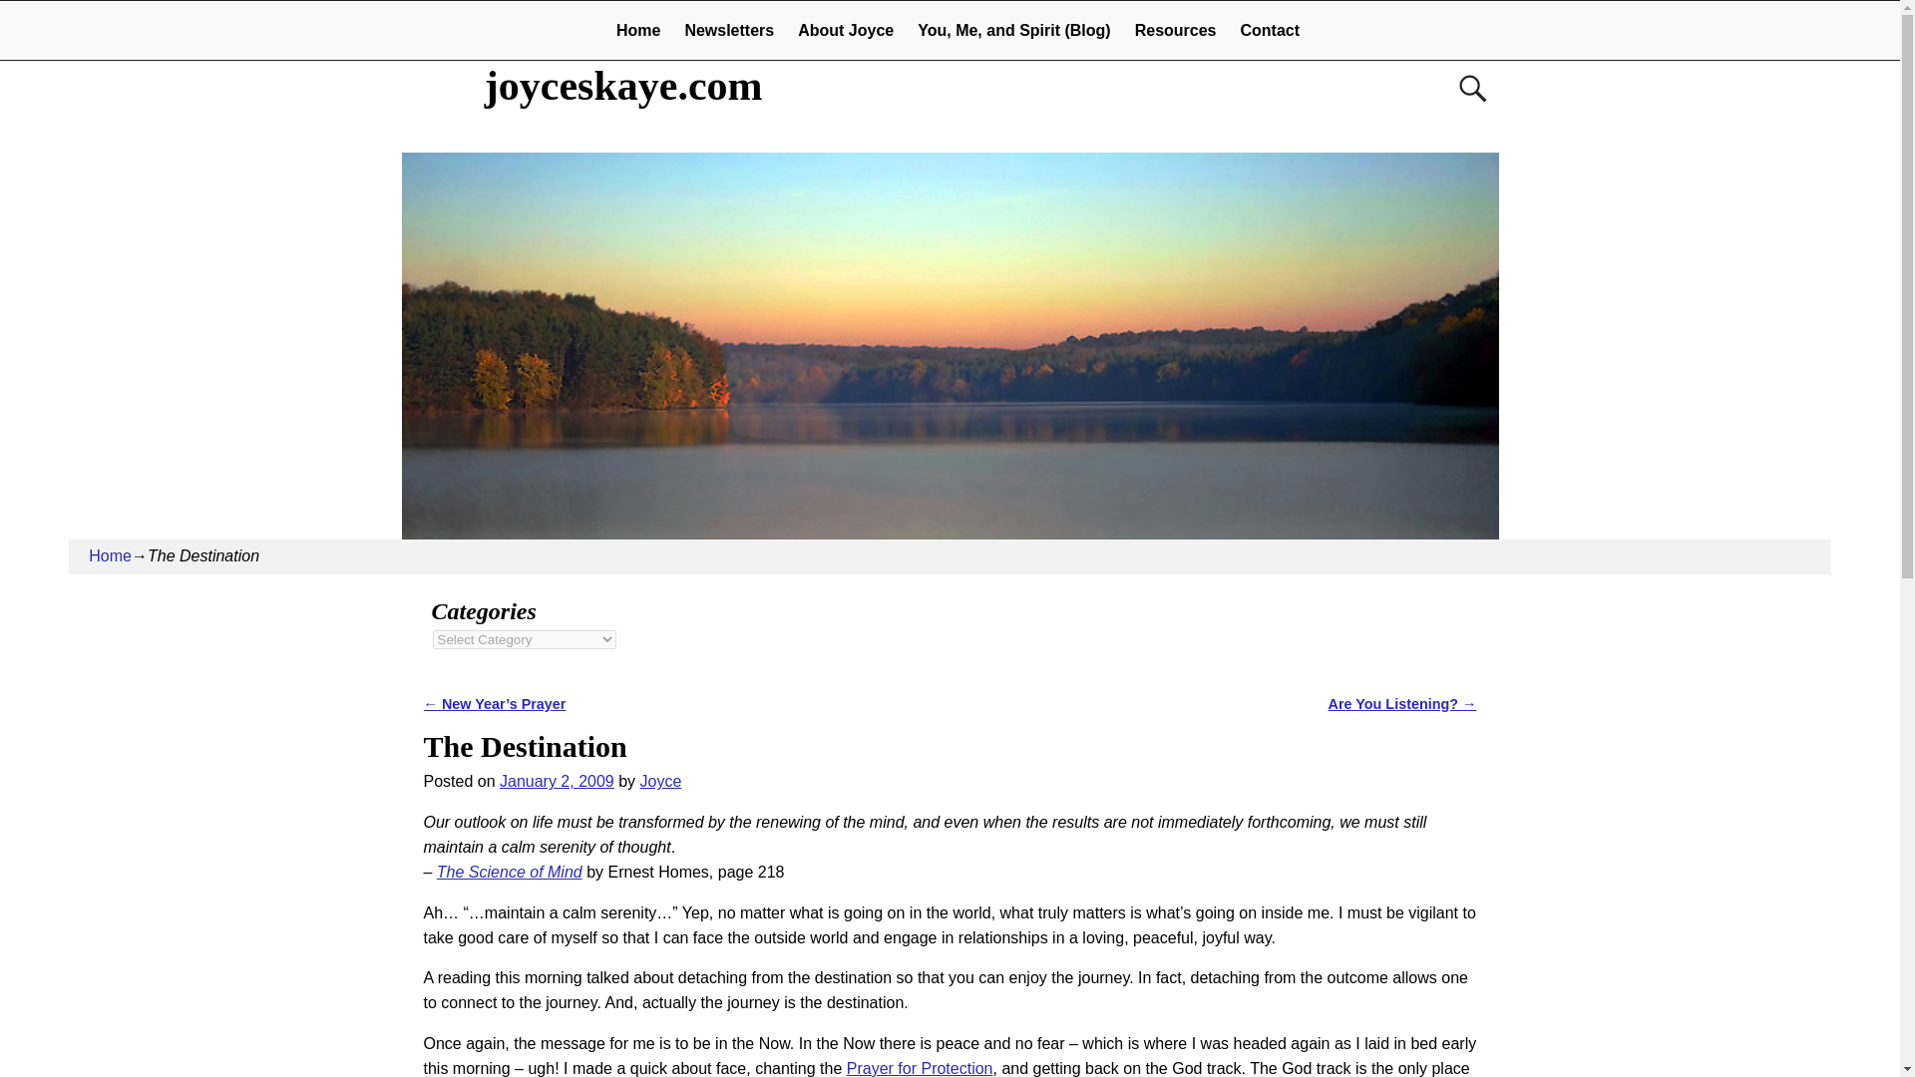  What do you see at coordinates (660, 781) in the screenshot?
I see `View all posts by Joyce` at bounding box center [660, 781].